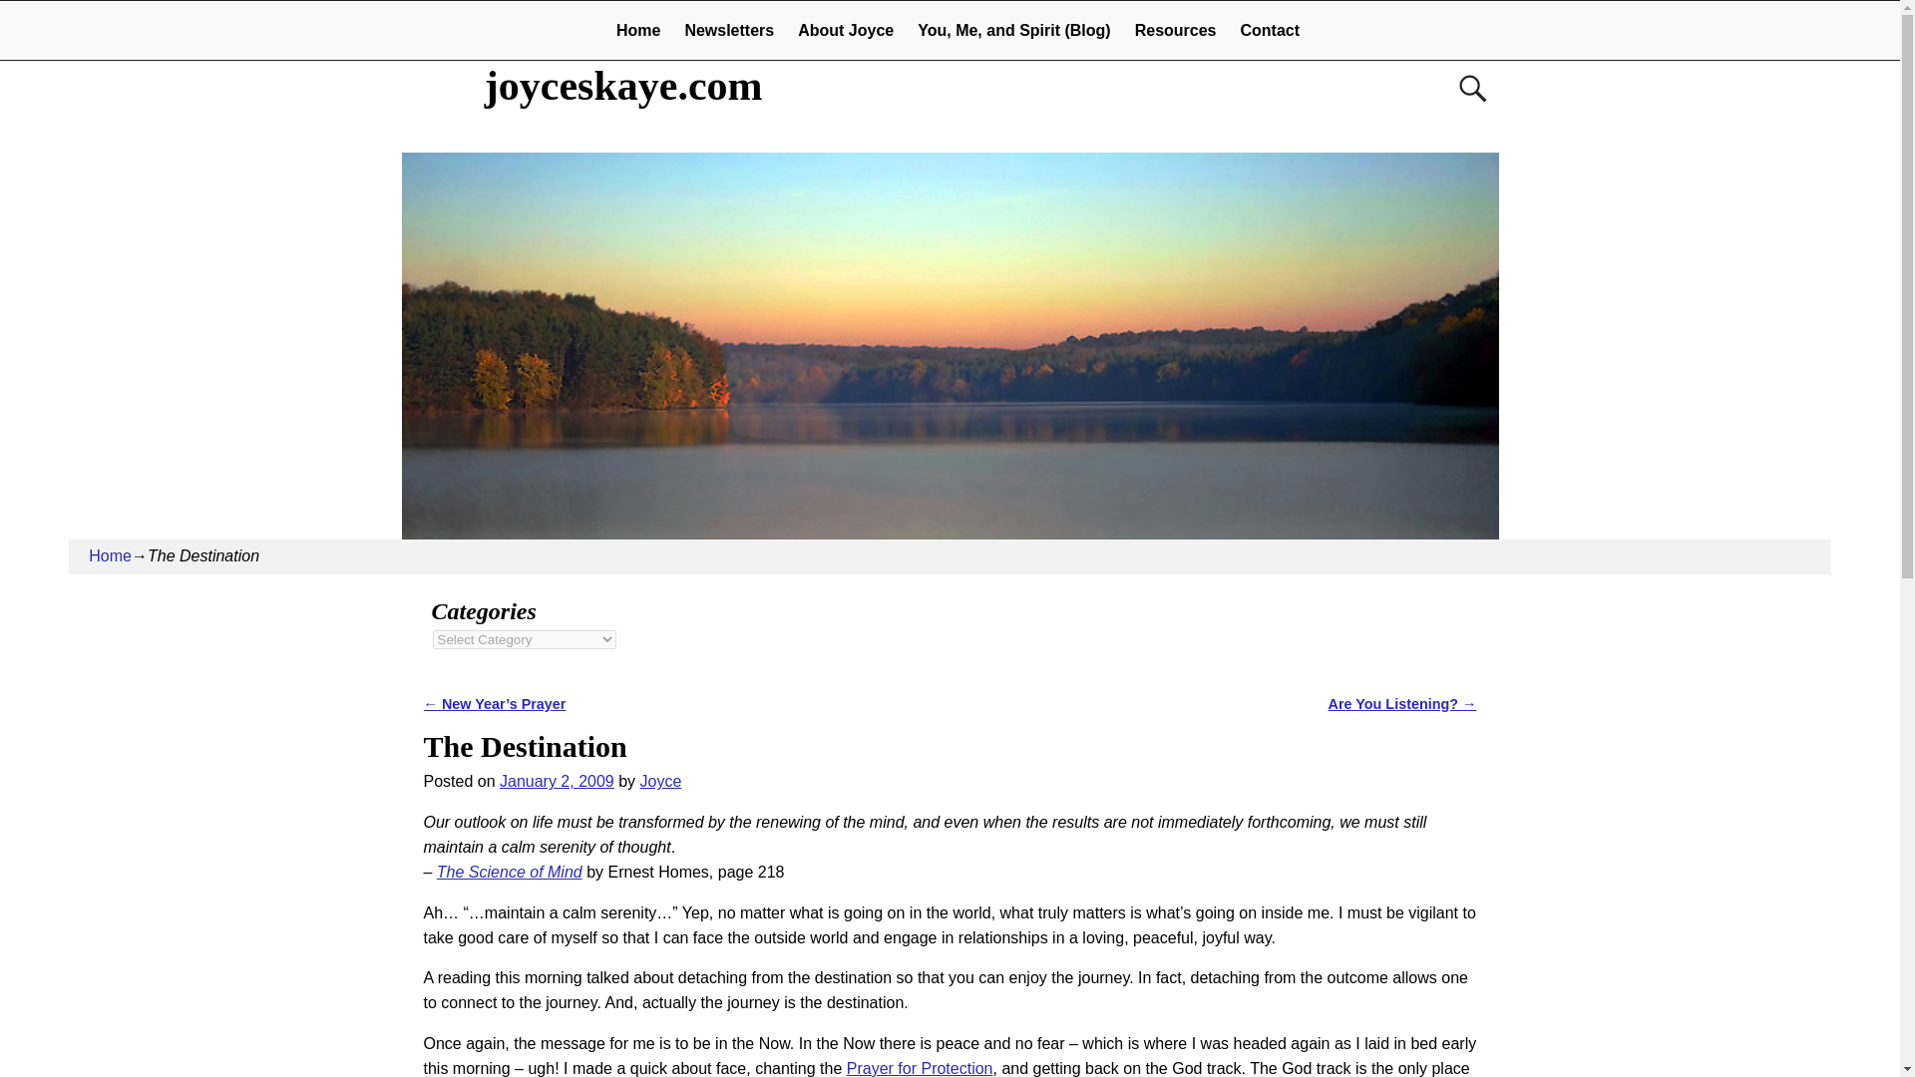  What do you see at coordinates (660, 781) in the screenshot?
I see `View all posts by Joyce` at bounding box center [660, 781].